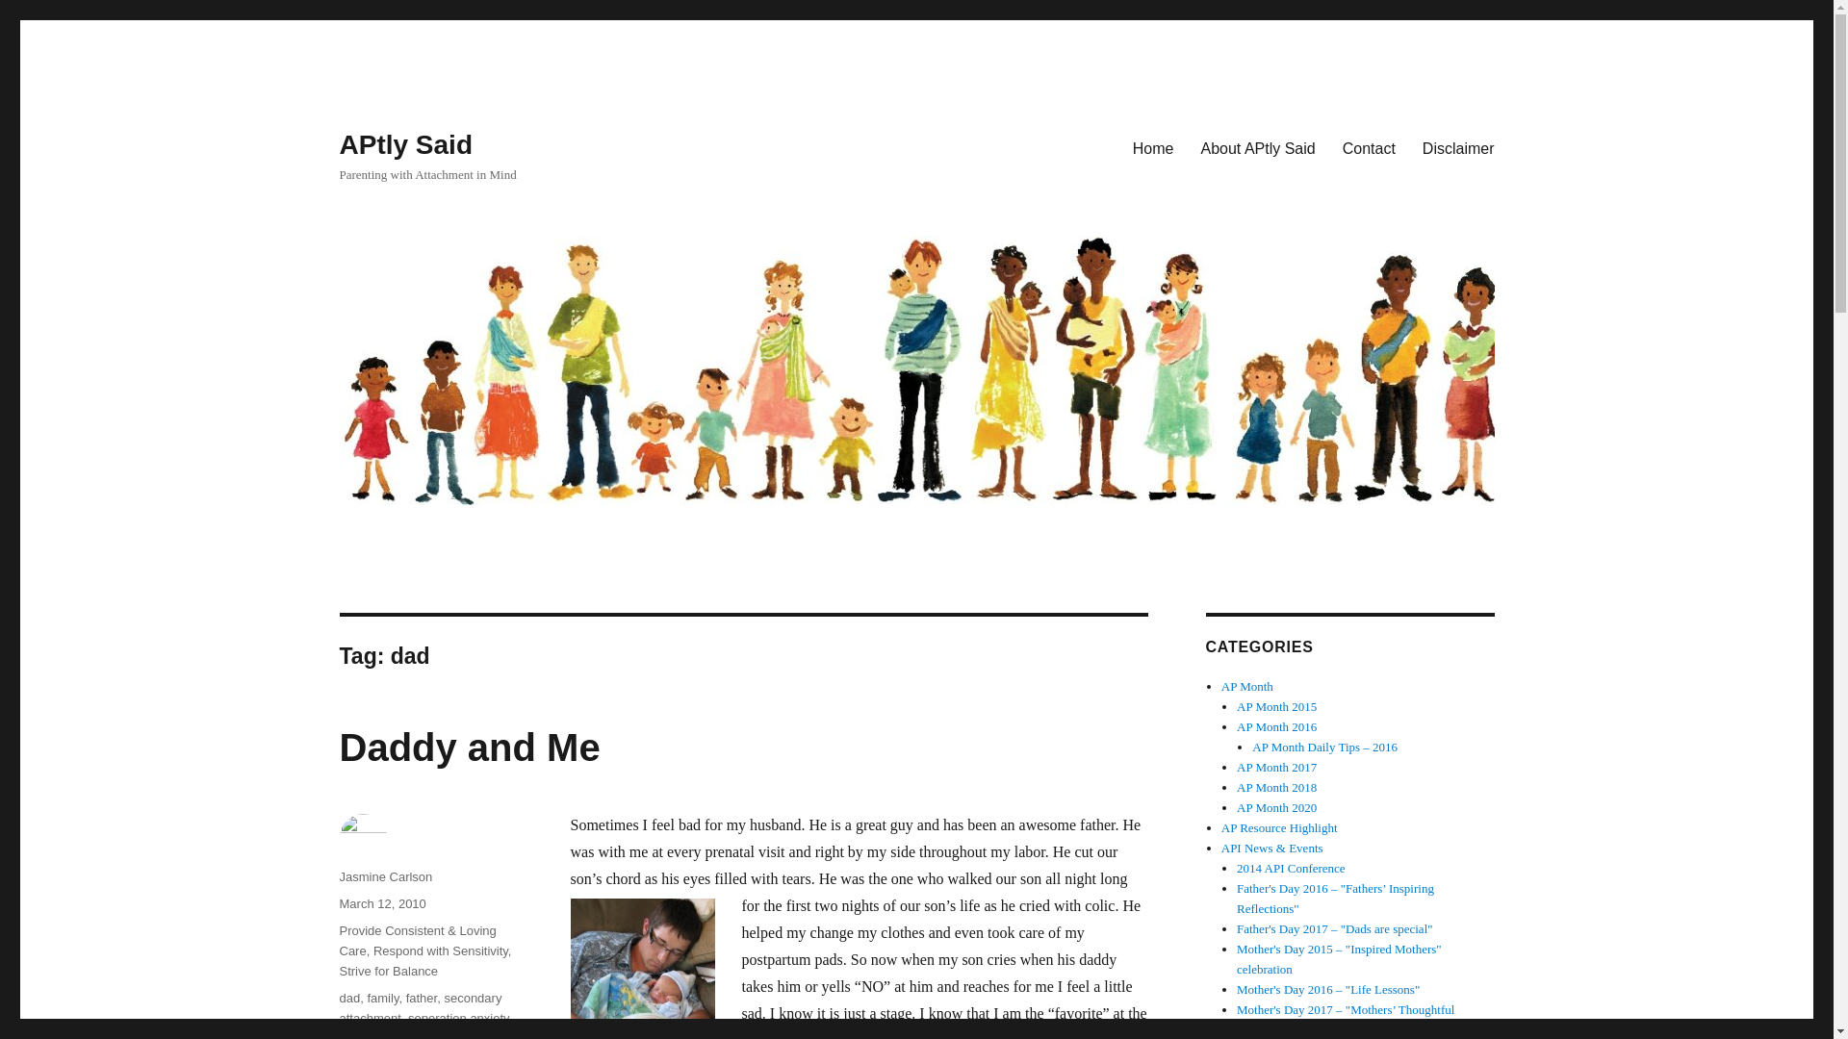 This screenshot has height=1039, width=1848. I want to click on About APtly Said, so click(1258, 147).